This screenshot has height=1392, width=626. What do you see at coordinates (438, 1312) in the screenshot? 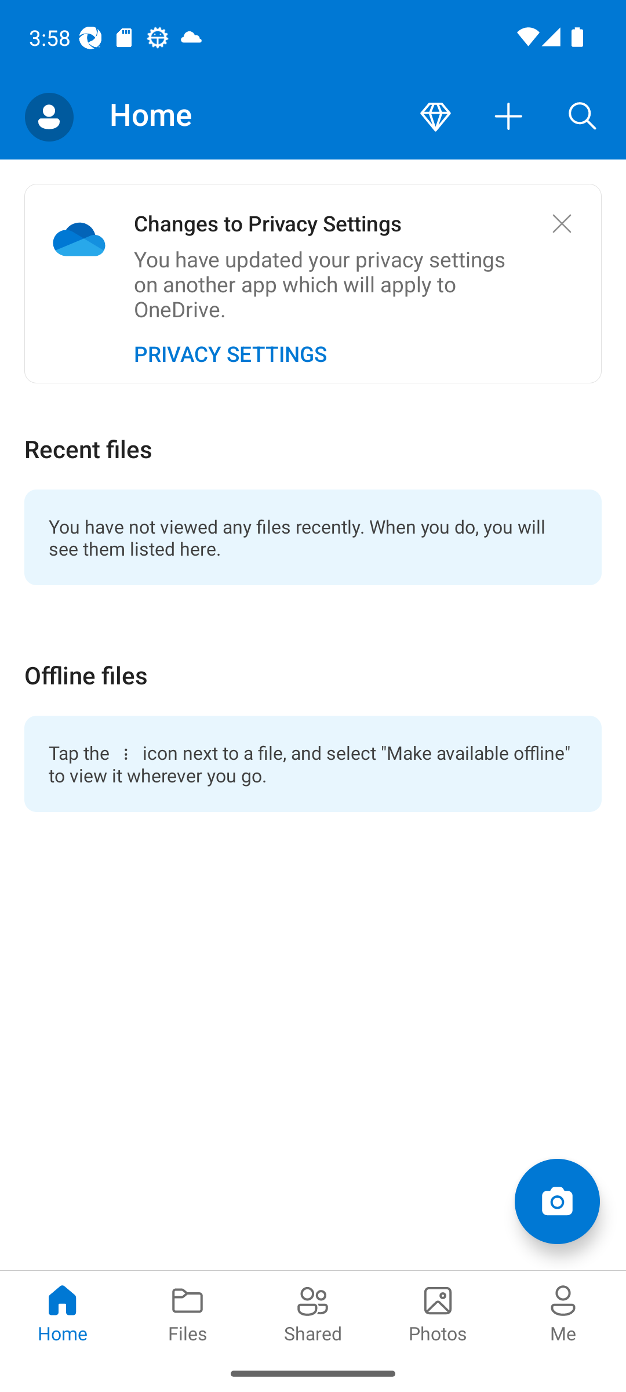
I see `Photos pivot Photos` at bounding box center [438, 1312].